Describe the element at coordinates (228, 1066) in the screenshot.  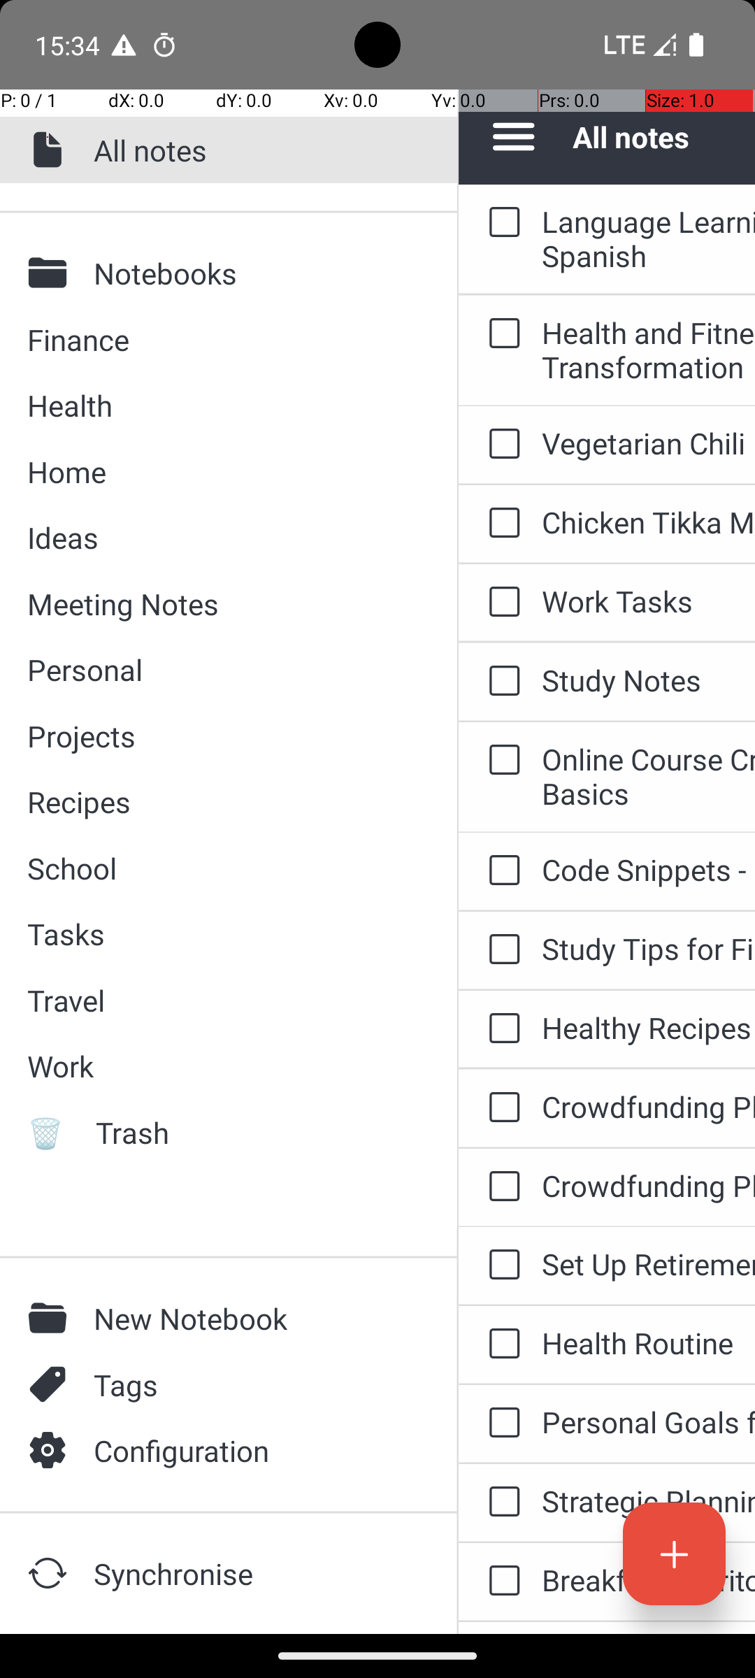
I see `Work` at that location.